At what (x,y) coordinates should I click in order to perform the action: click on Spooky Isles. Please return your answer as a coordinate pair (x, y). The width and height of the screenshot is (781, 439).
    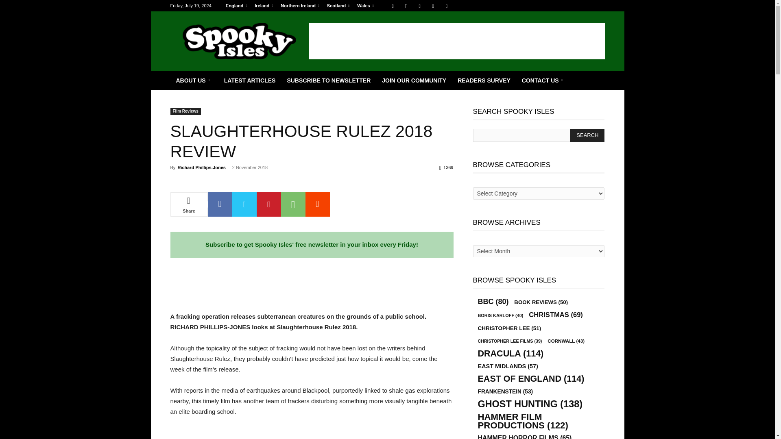
    Looking at the image, I should click on (239, 41).